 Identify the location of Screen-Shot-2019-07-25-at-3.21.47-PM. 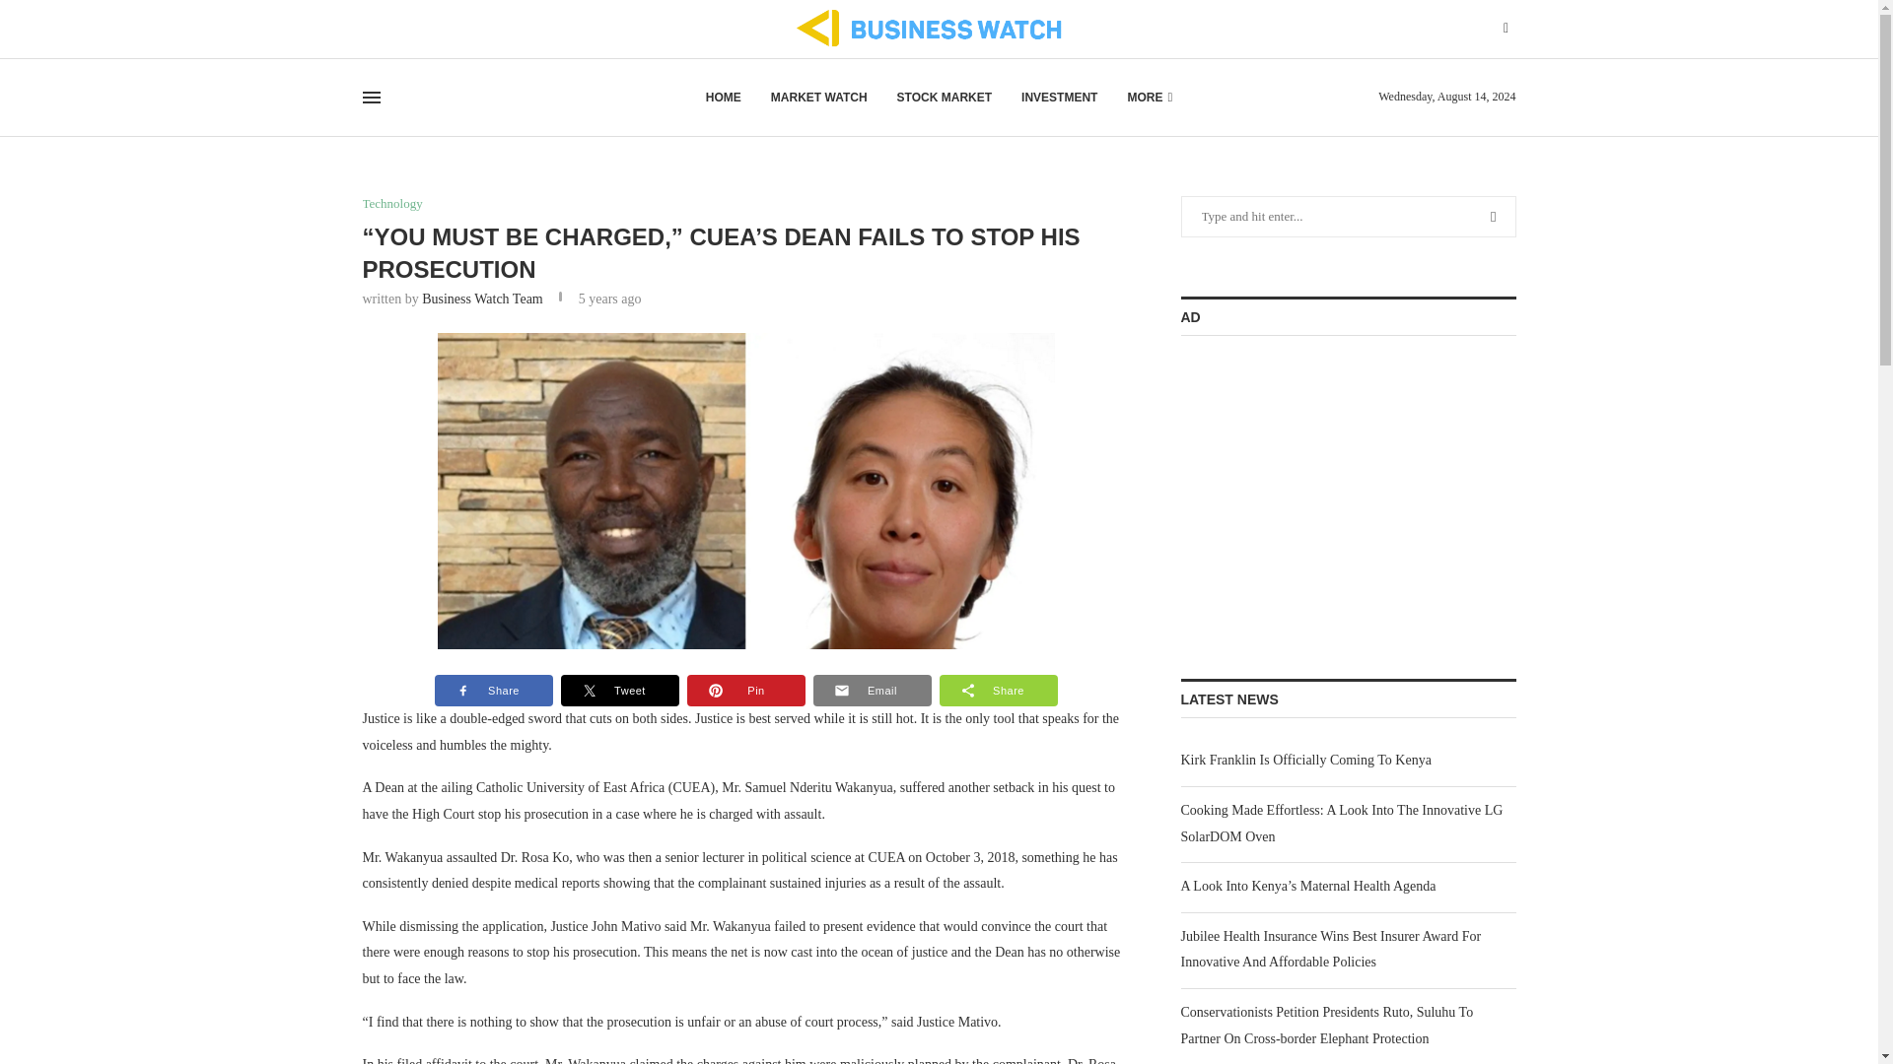
(745, 491).